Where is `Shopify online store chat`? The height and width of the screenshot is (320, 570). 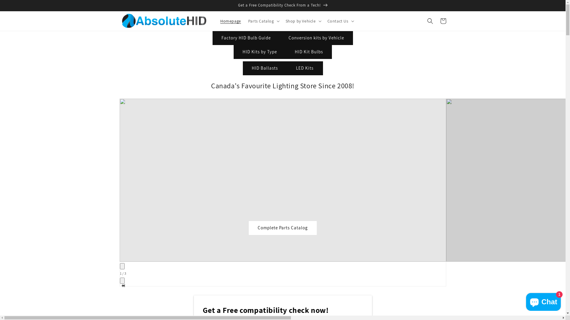
Shopify online store chat is located at coordinates (543, 301).